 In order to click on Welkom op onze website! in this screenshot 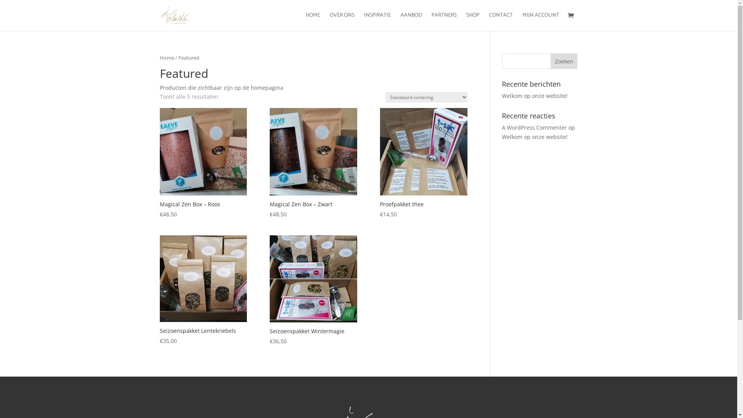, I will do `click(535, 96)`.